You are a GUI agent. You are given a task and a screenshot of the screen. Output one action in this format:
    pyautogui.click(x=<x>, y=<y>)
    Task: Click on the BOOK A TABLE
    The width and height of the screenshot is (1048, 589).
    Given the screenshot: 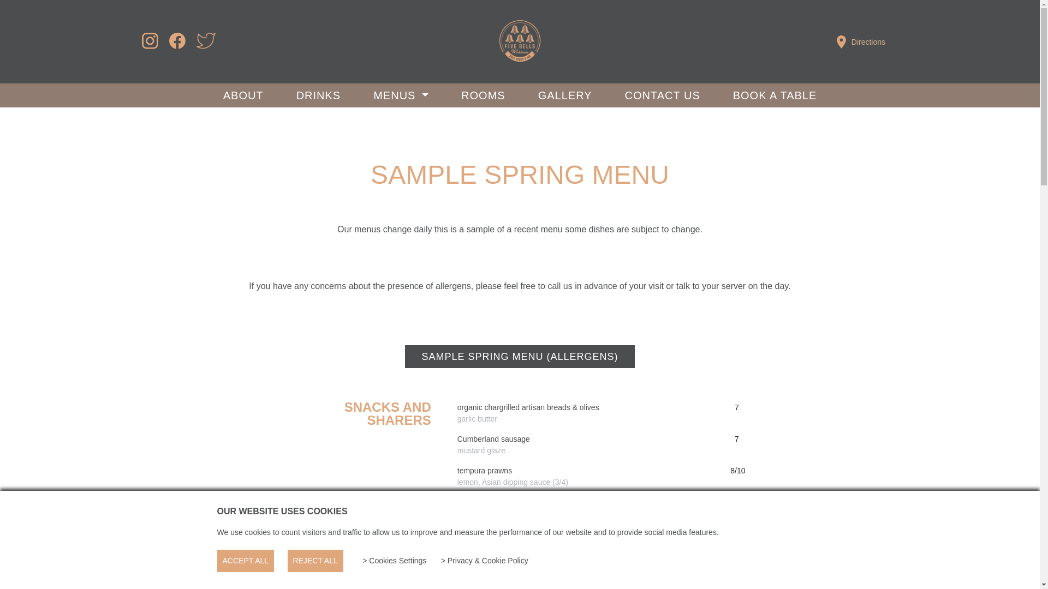 What is the action you would take?
    pyautogui.click(x=775, y=95)
    